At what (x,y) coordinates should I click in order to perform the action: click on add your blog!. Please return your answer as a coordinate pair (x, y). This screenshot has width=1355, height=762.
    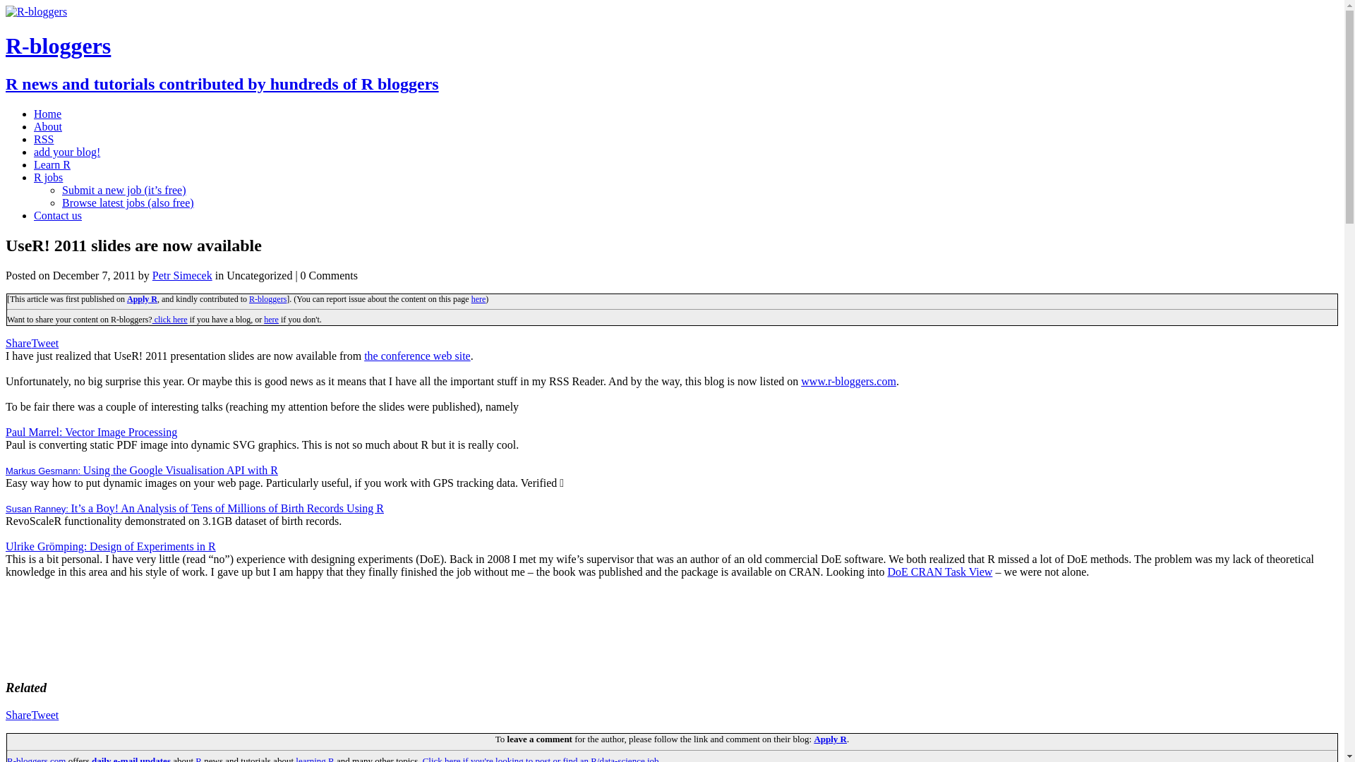
    Looking at the image, I should click on (67, 152).